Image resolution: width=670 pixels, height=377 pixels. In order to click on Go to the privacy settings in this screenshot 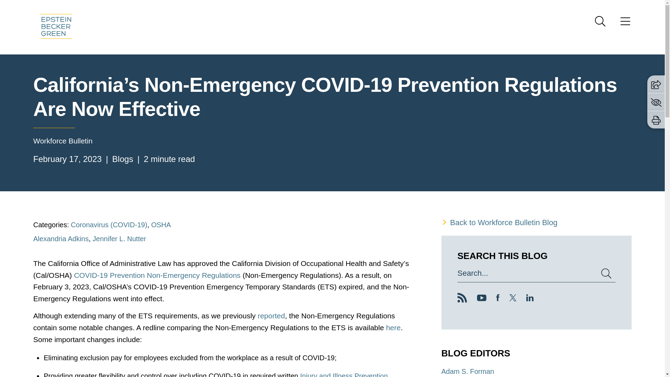, I will do `click(656, 102)`.